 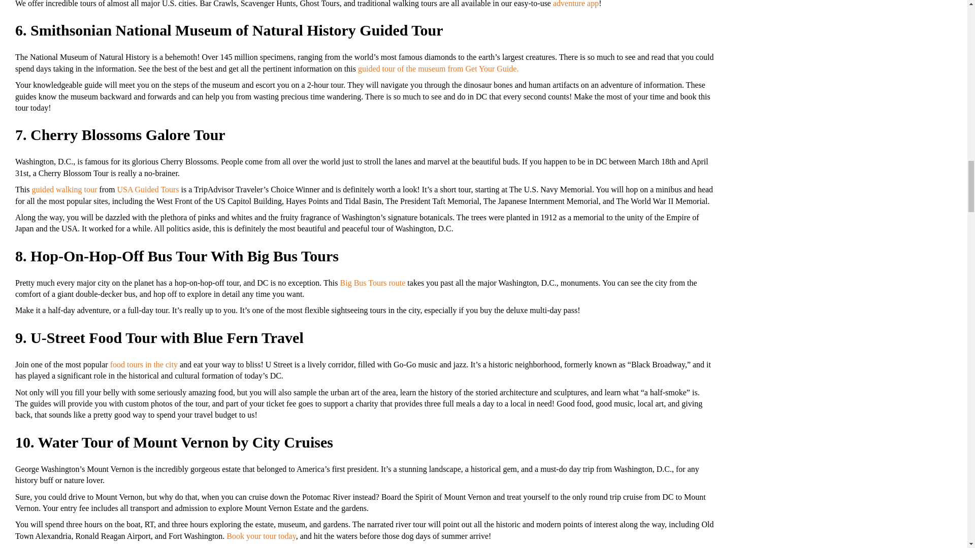 What do you see at coordinates (143, 364) in the screenshot?
I see `food tours in the city` at bounding box center [143, 364].